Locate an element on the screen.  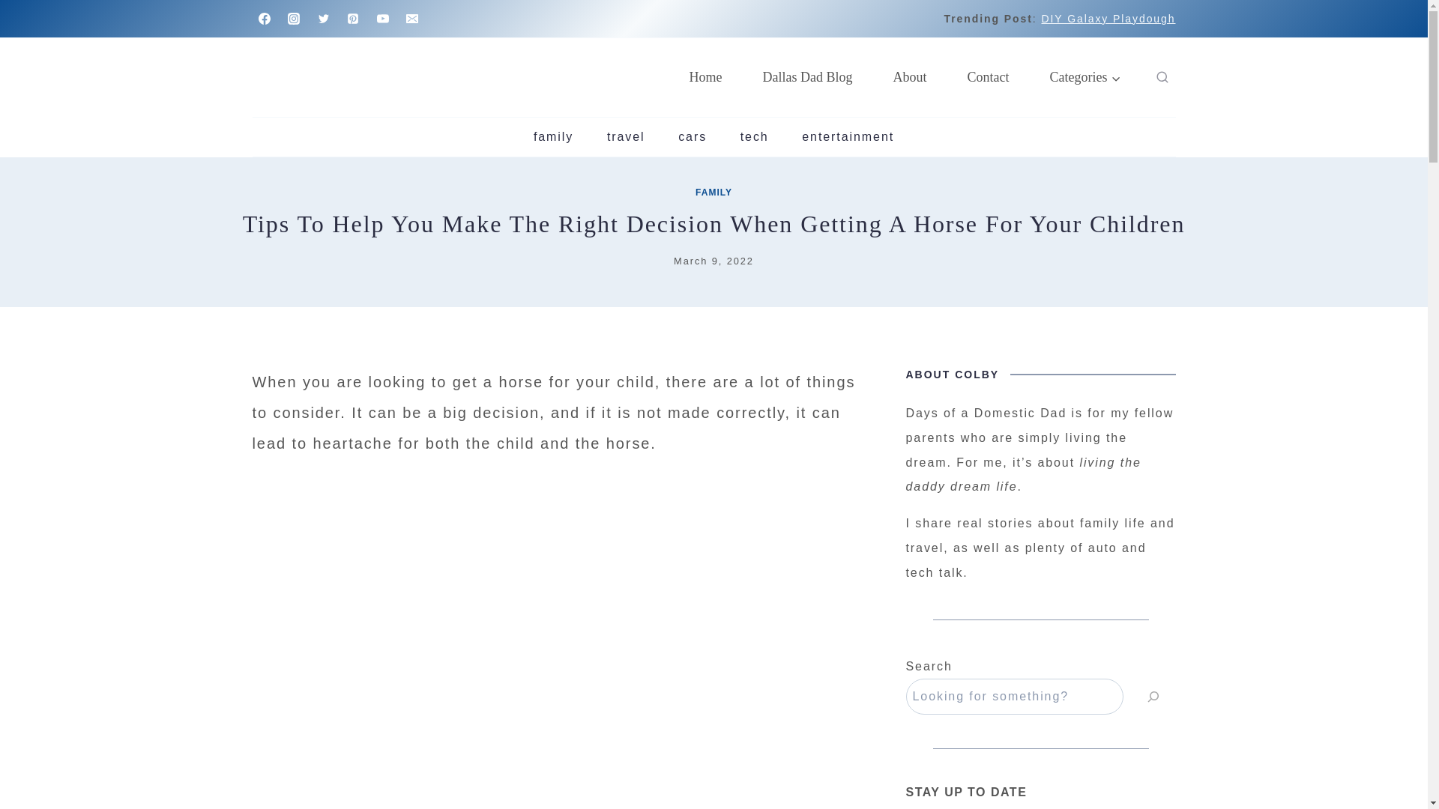
family is located at coordinates (553, 136).